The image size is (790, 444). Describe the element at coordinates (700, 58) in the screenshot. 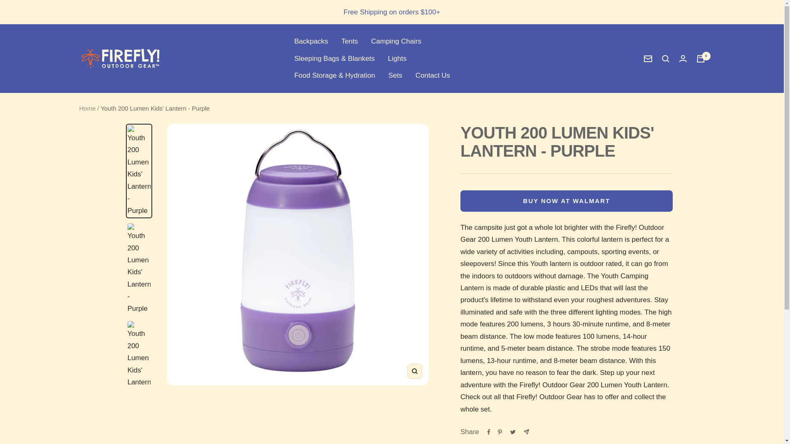

I see `0` at that location.